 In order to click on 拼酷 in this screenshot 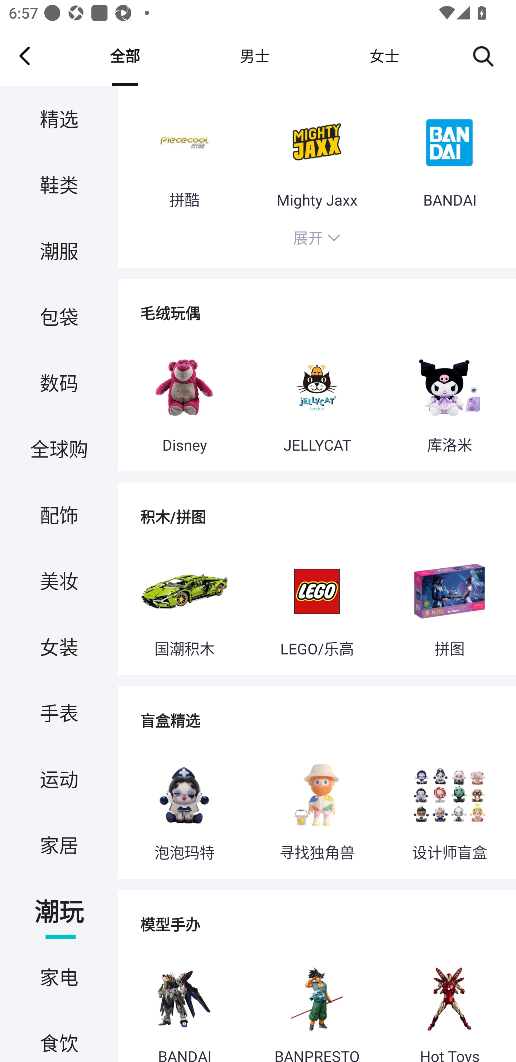, I will do `click(184, 157)`.